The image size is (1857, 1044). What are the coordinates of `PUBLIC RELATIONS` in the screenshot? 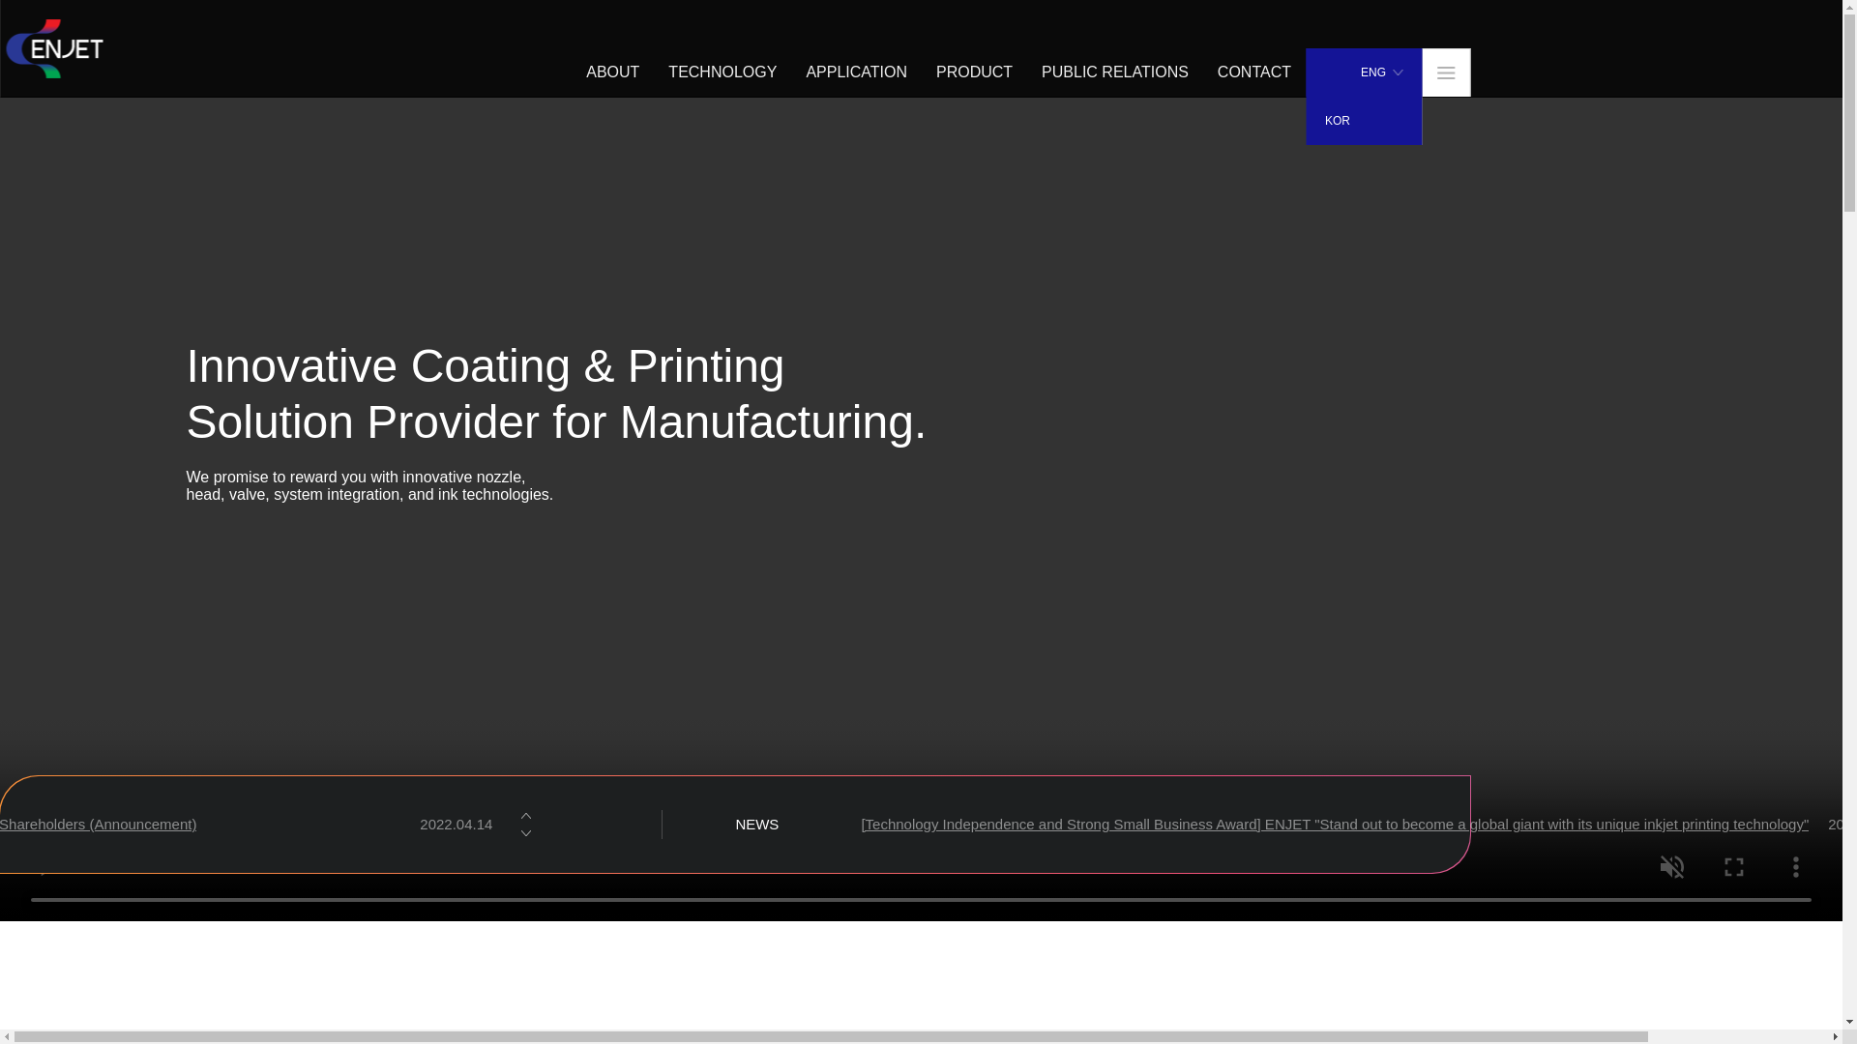 It's located at (1114, 72).